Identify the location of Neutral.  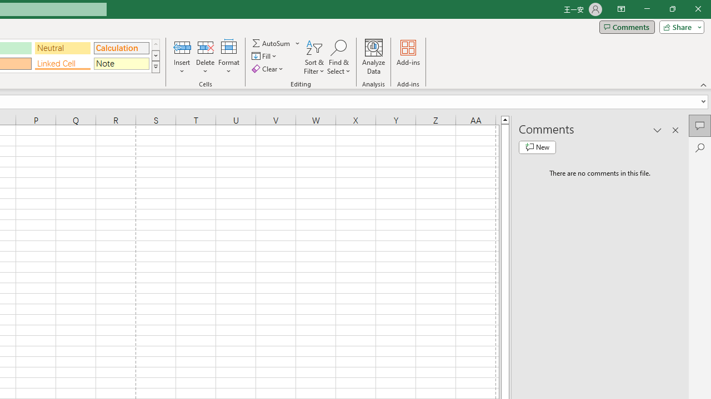
(63, 48).